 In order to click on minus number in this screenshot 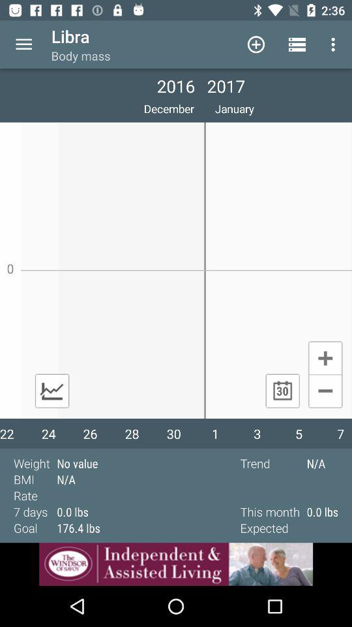, I will do `click(325, 392)`.